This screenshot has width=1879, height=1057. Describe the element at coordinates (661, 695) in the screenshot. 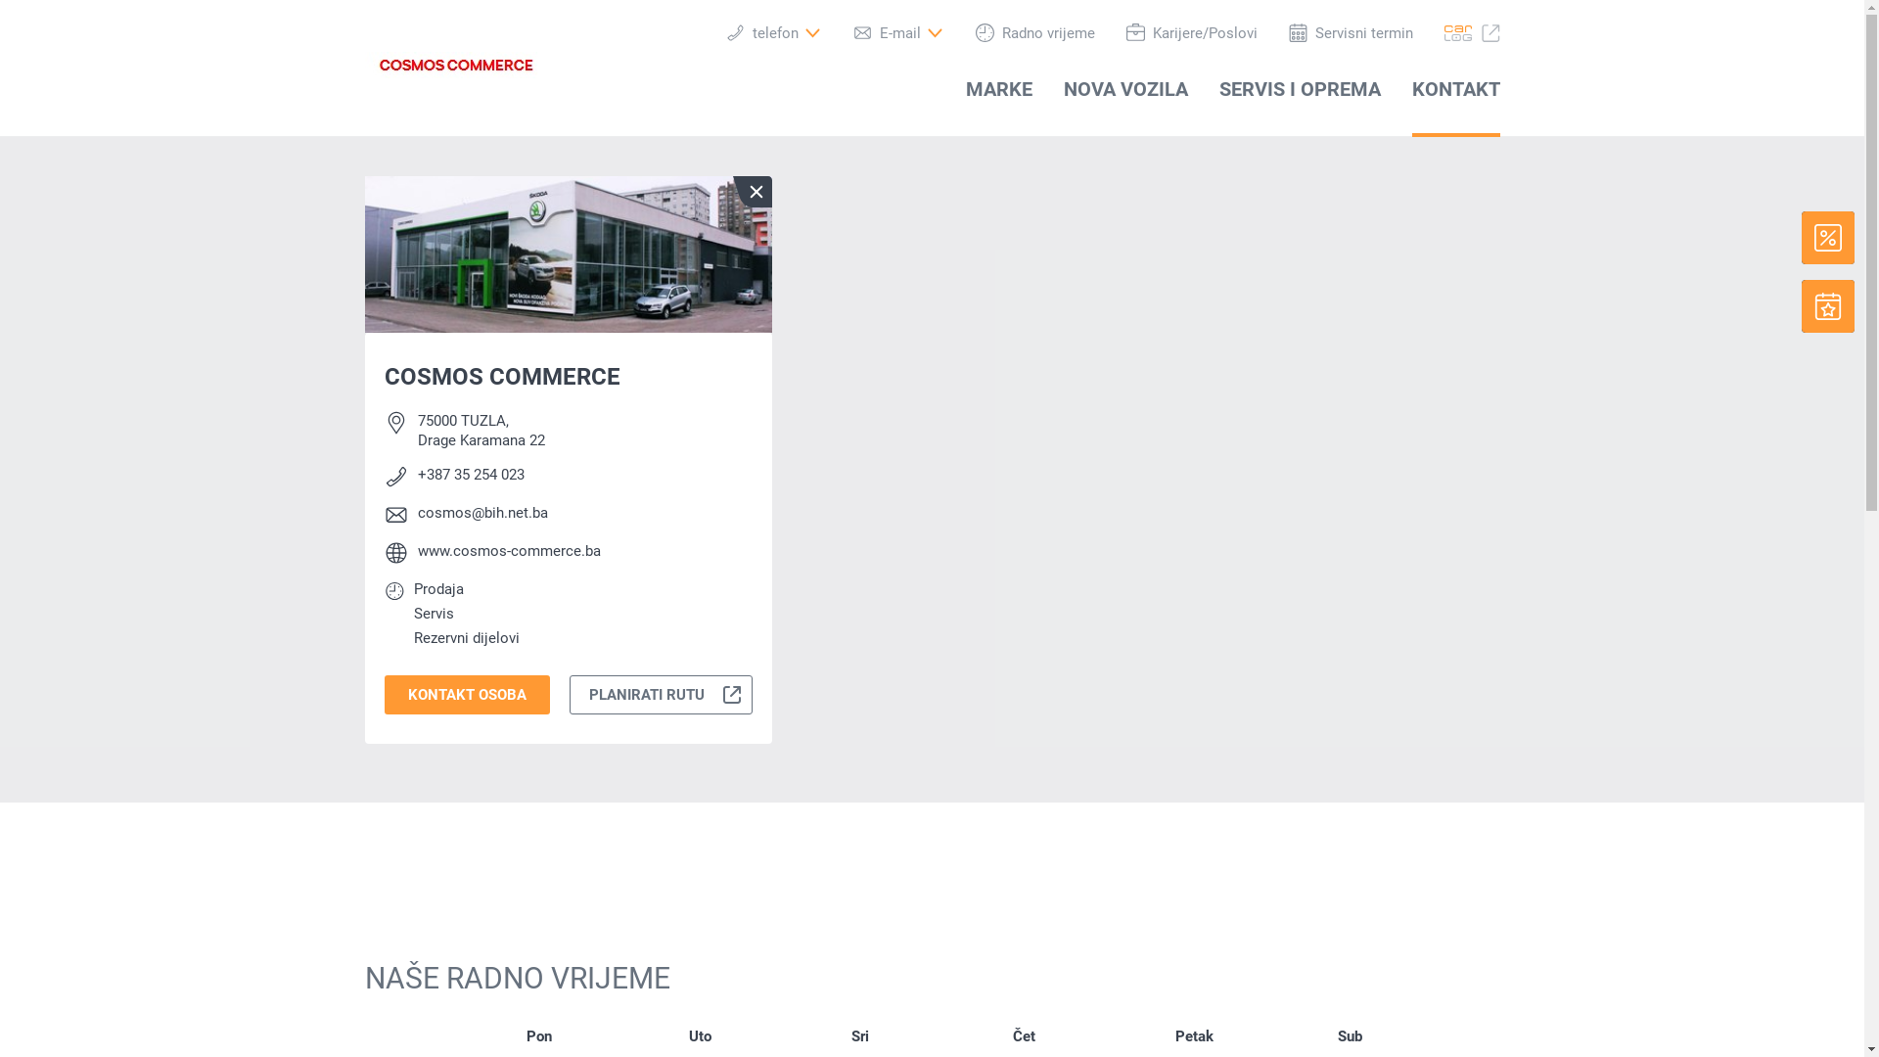

I see `PLANIRATI RUTU` at that location.